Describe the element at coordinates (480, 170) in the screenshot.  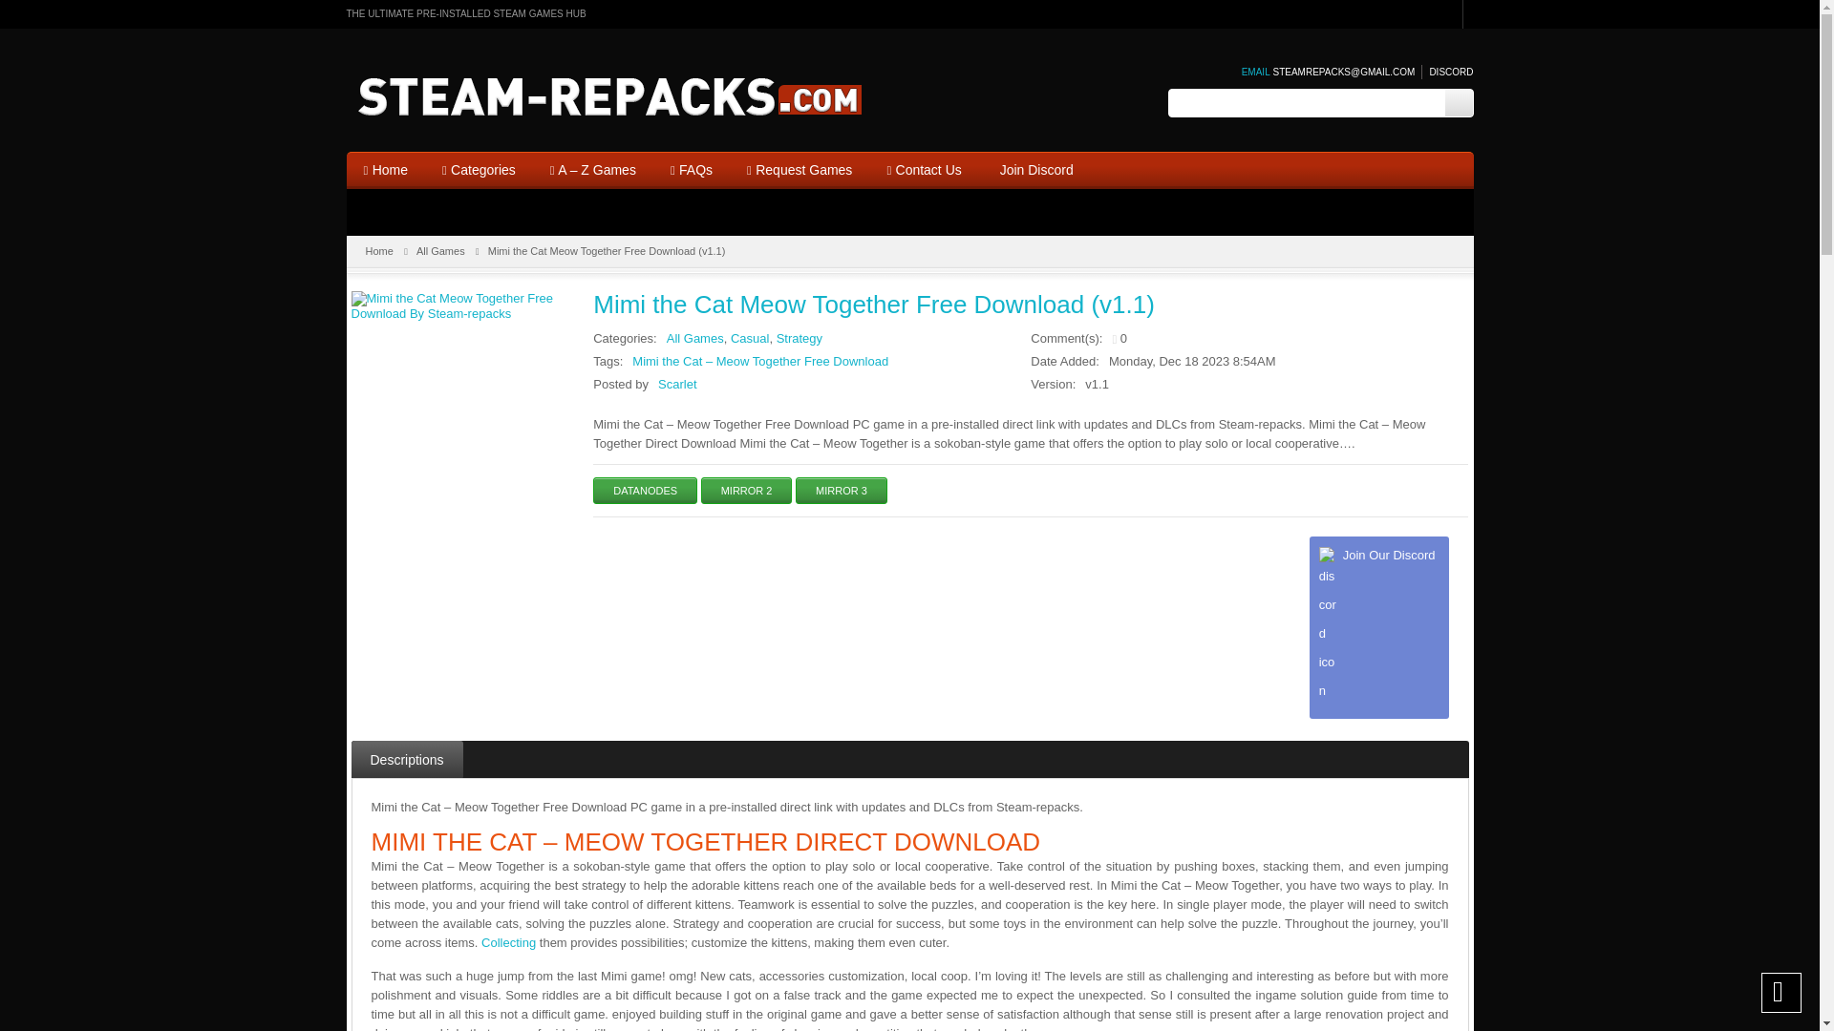
I see `Categories` at that location.